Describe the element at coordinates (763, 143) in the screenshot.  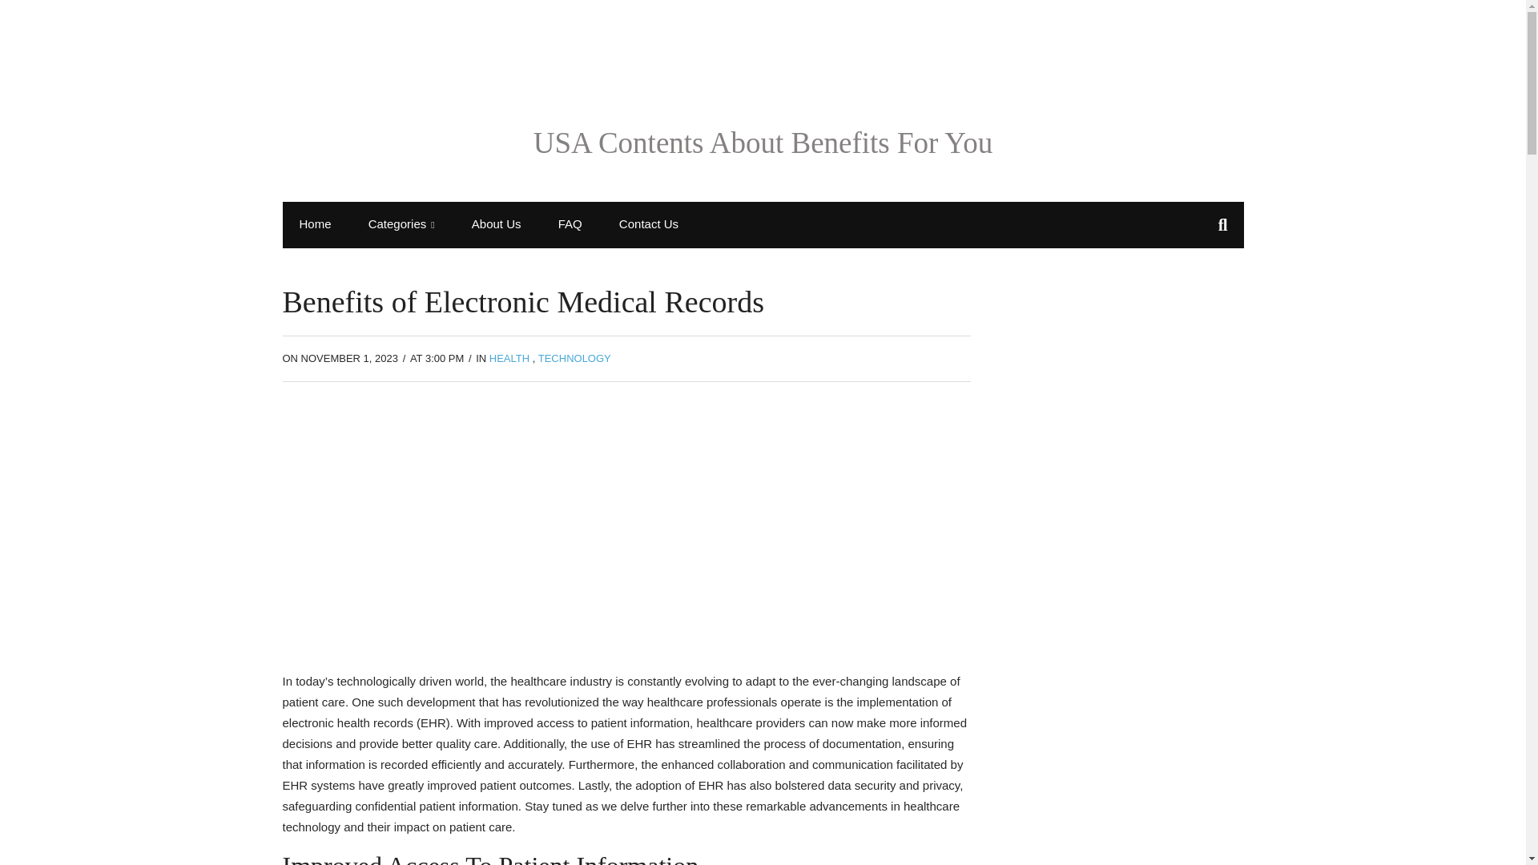
I see `USA Contents about benefits for you` at that location.